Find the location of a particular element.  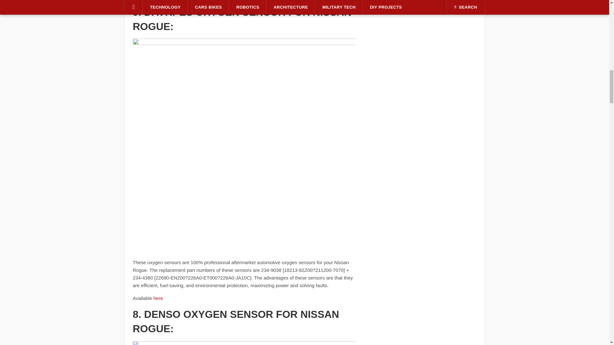

here is located at coordinates (158, 298).